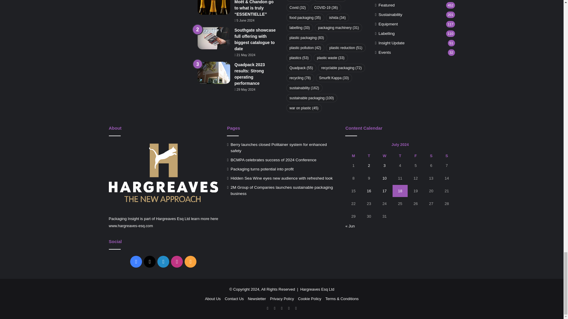  Describe the element at coordinates (353, 156) in the screenshot. I see `Monday` at that location.